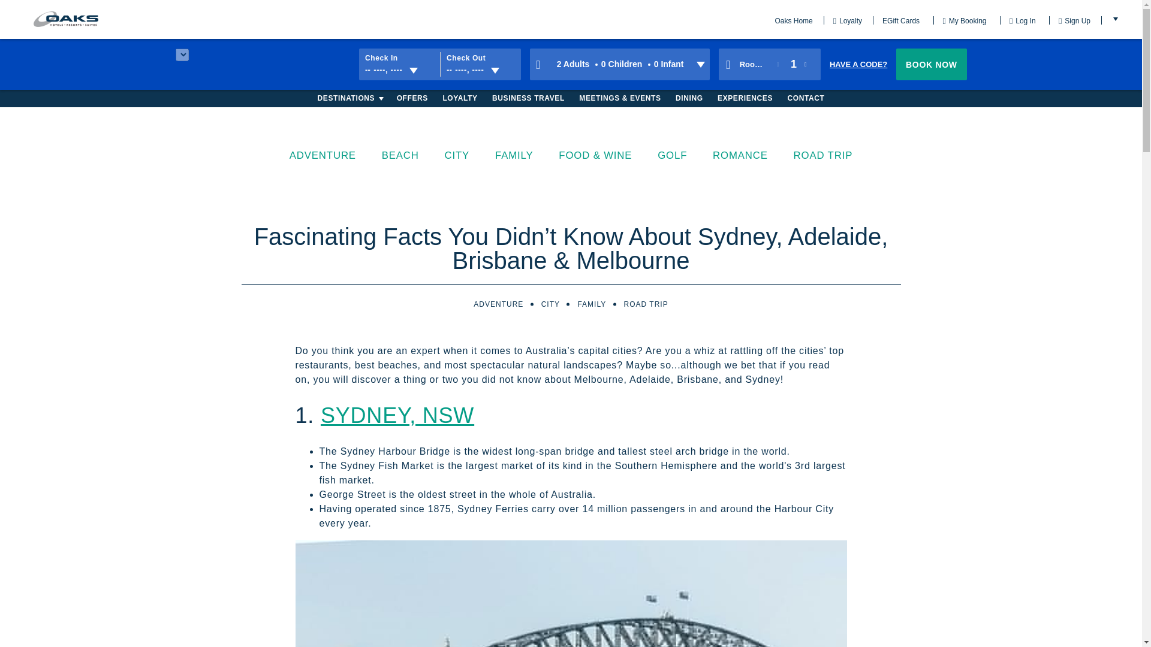  I want to click on Sign Up, so click(843, 20).